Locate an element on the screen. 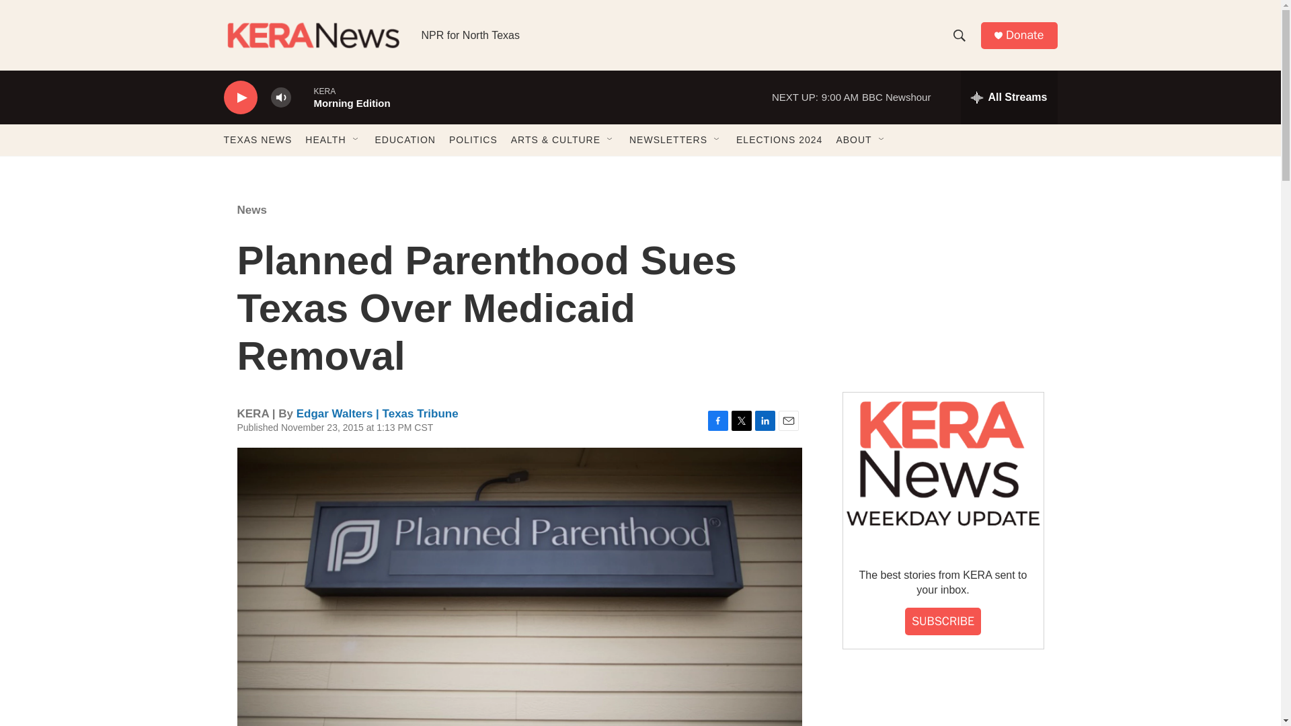 The image size is (1291, 726). Show Search is located at coordinates (959, 35).